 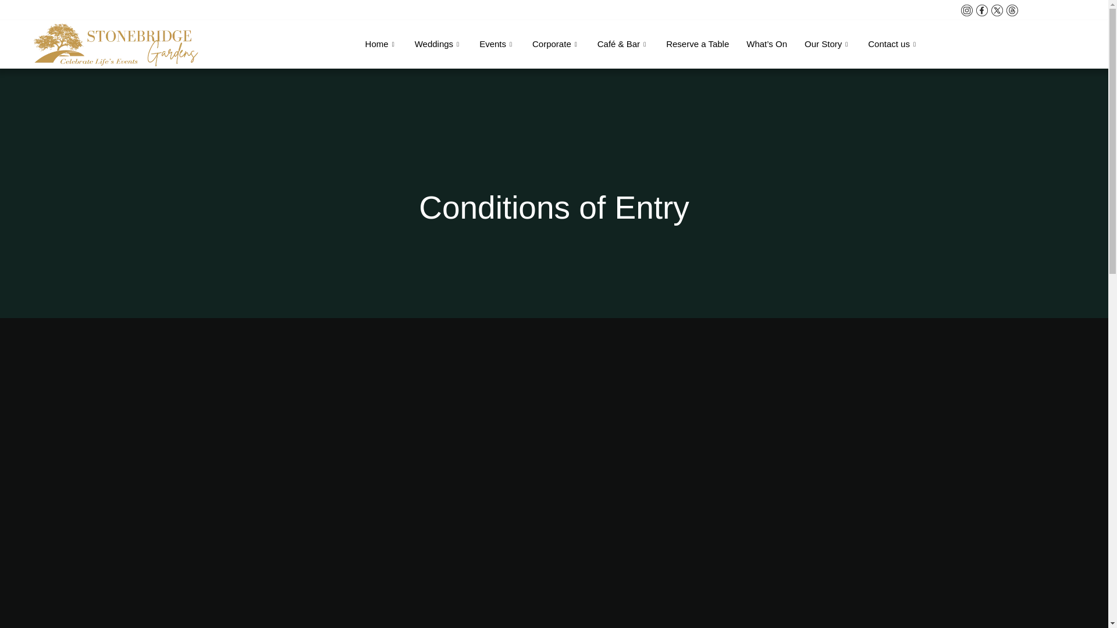 What do you see at coordinates (497, 44) in the screenshot?
I see `Events` at bounding box center [497, 44].